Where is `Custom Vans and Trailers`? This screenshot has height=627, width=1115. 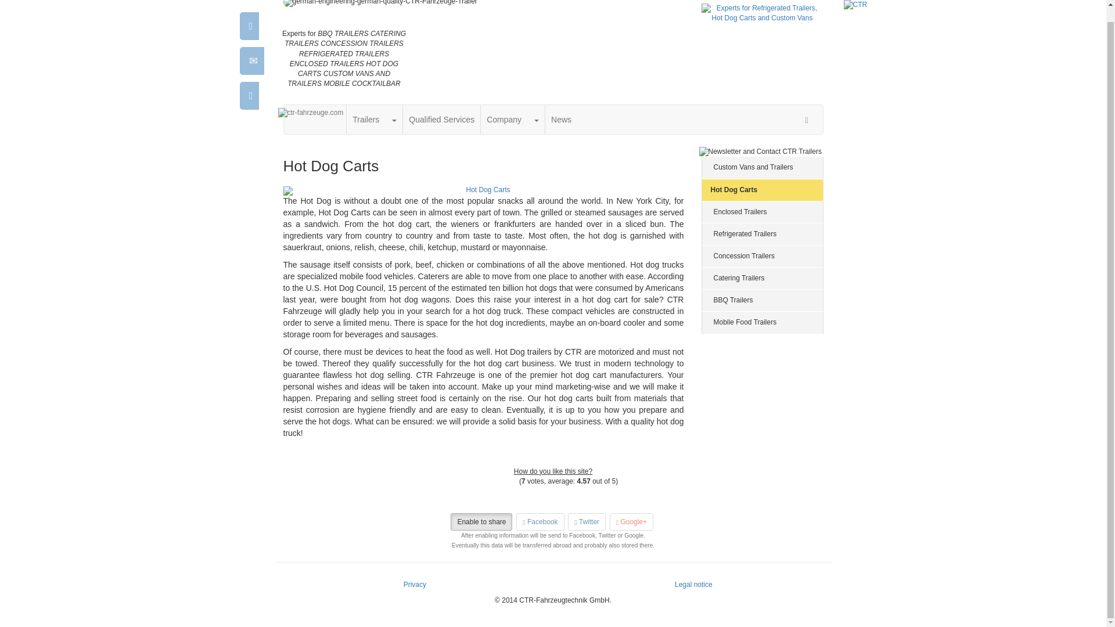 Custom Vans and Trailers is located at coordinates (762, 167).